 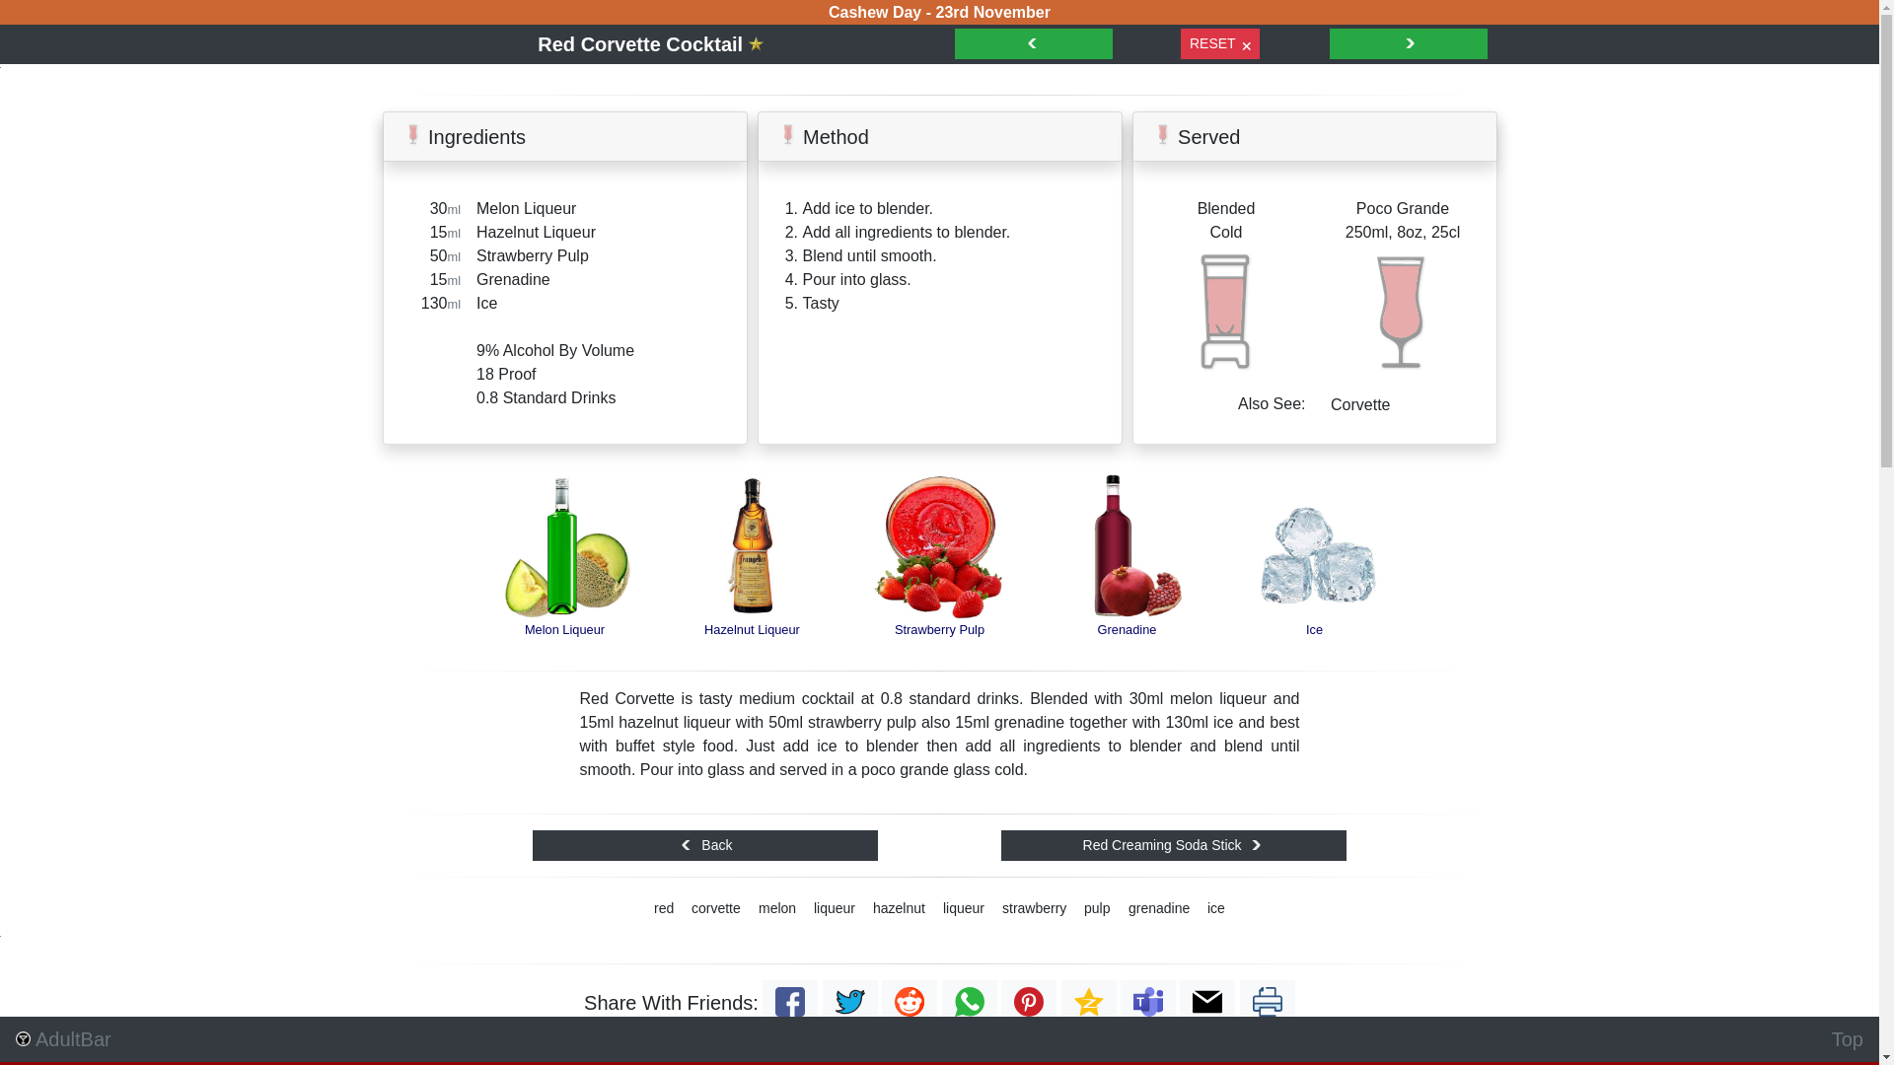 What do you see at coordinates (970, 1006) in the screenshot?
I see `Share to whatsapp.` at bounding box center [970, 1006].